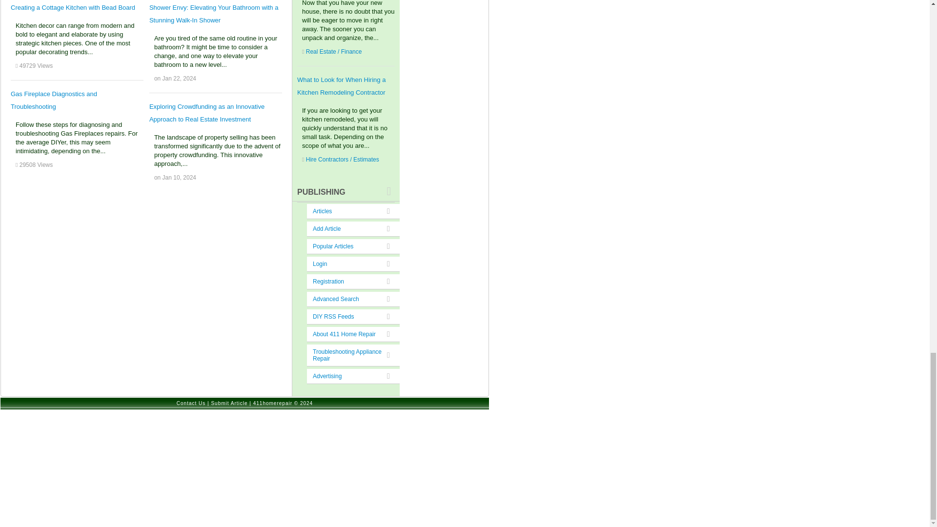  I want to click on Gas Fireplace Diagnostics and Troubleshooting, so click(54, 100).